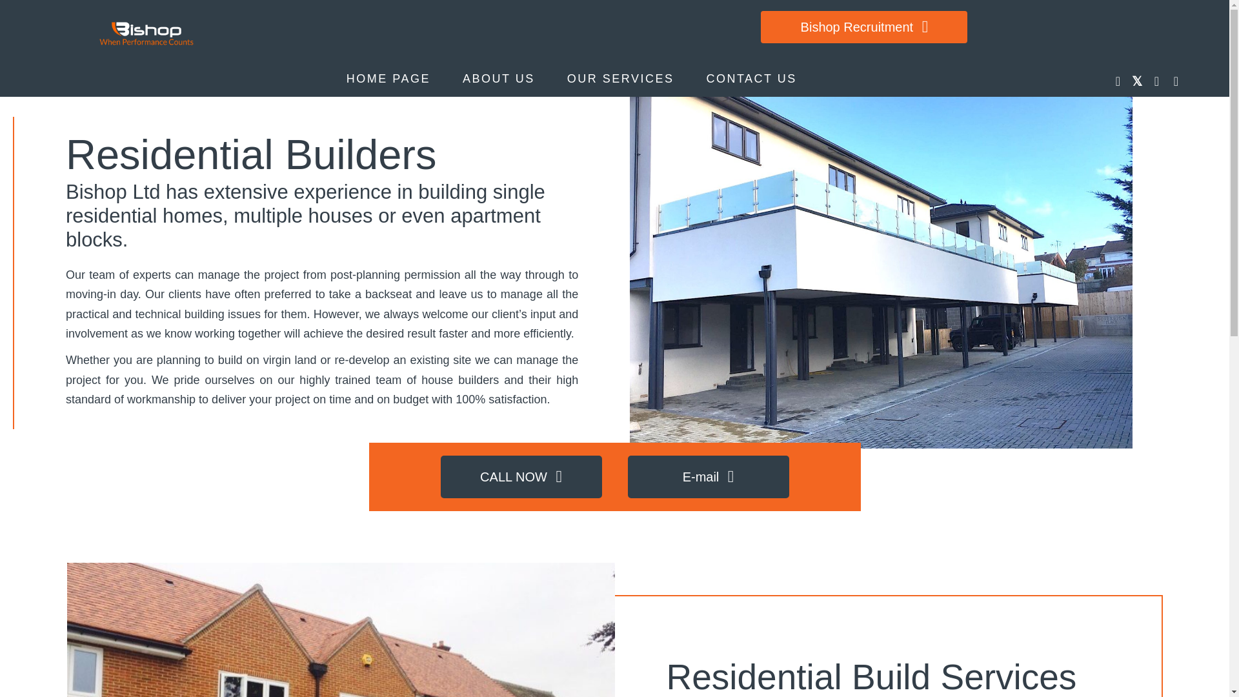 The width and height of the screenshot is (1239, 697). What do you see at coordinates (1118, 81) in the screenshot?
I see `Facebook` at bounding box center [1118, 81].